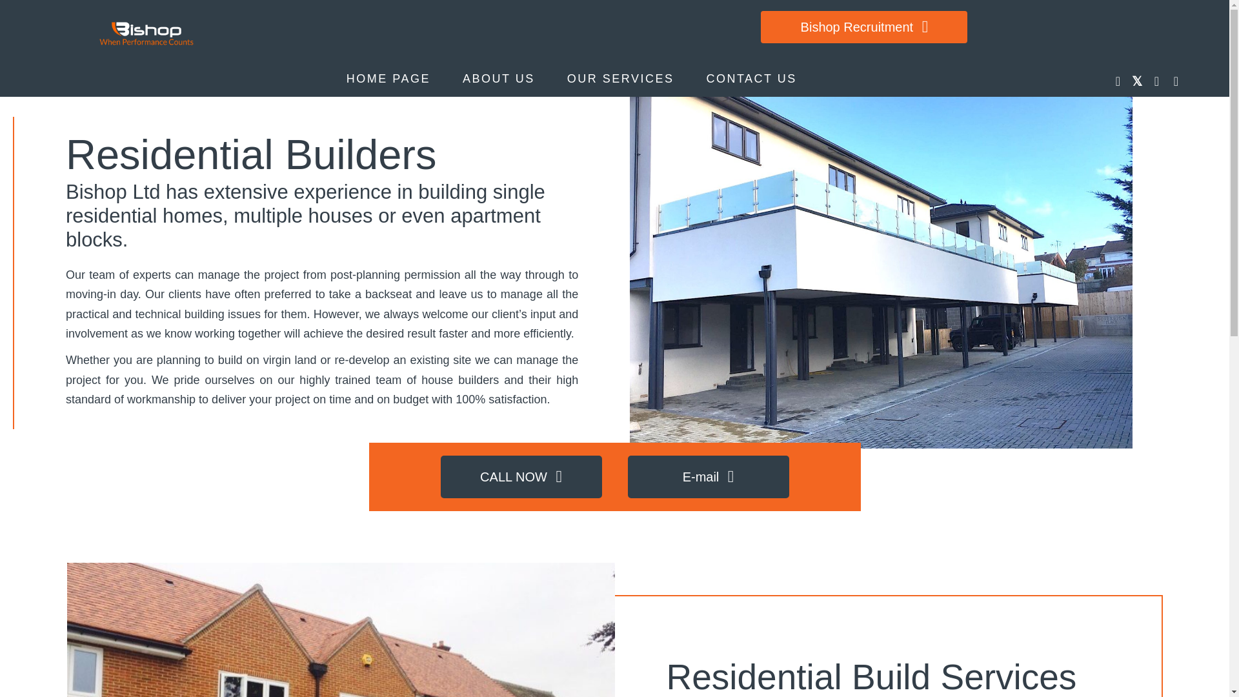 The width and height of the screenshot is (1239, 697). What do you see at coordinates (1118, 81) in the screenshot?
I see `Facebook` at bounding box center [1118, 81].